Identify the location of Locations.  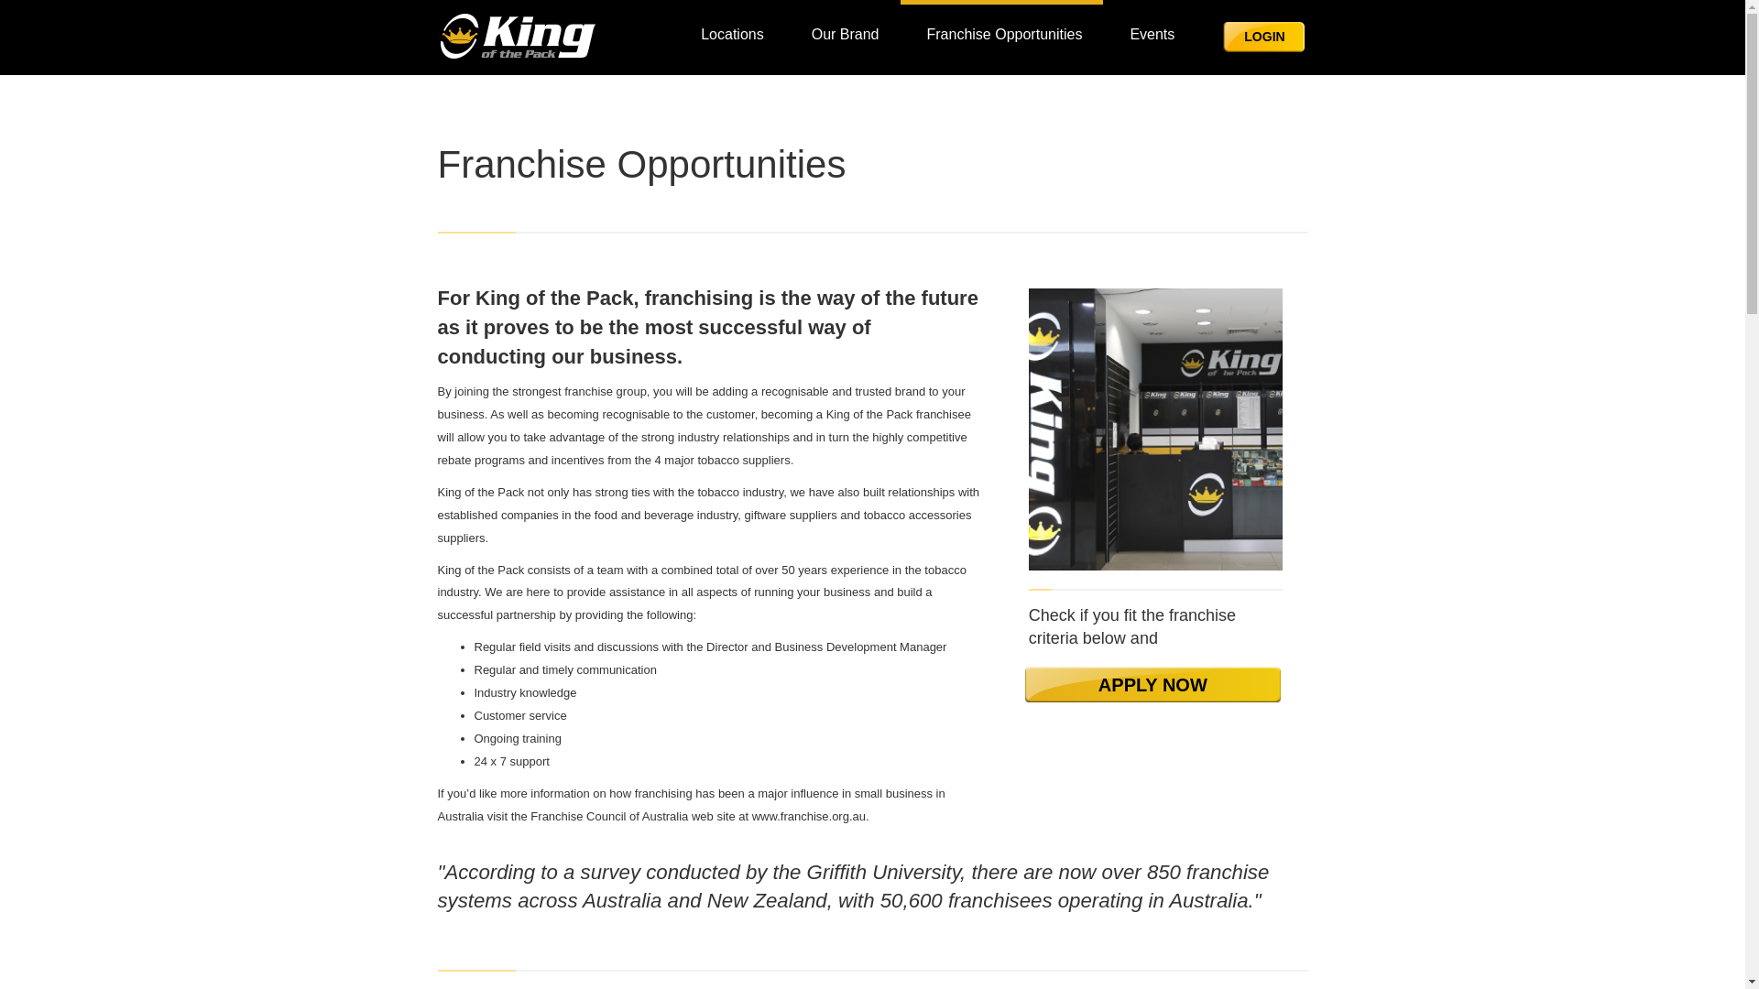
(729, 22).